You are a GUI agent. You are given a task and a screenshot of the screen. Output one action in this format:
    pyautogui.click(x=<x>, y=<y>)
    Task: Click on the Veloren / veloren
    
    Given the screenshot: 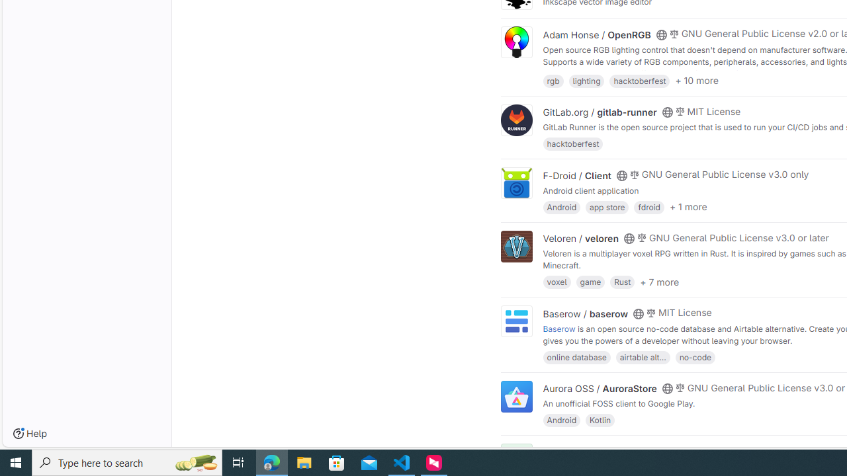 What is the action you would take?
    pyautogui.click(x=581, y=239)
    